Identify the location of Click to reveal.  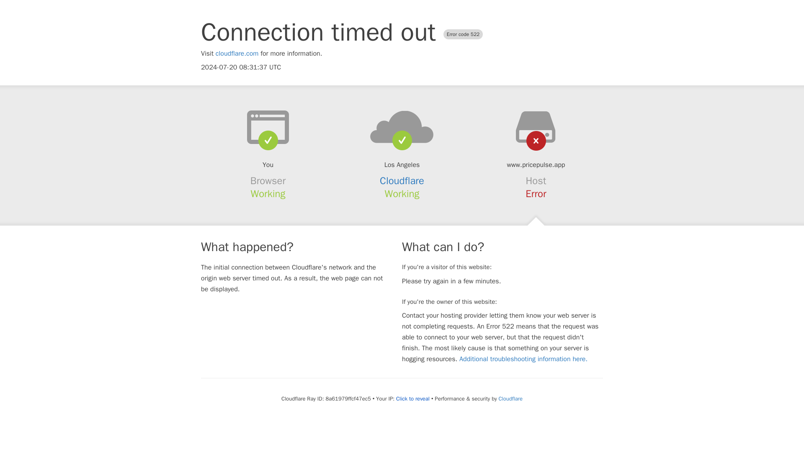
(413, 398).